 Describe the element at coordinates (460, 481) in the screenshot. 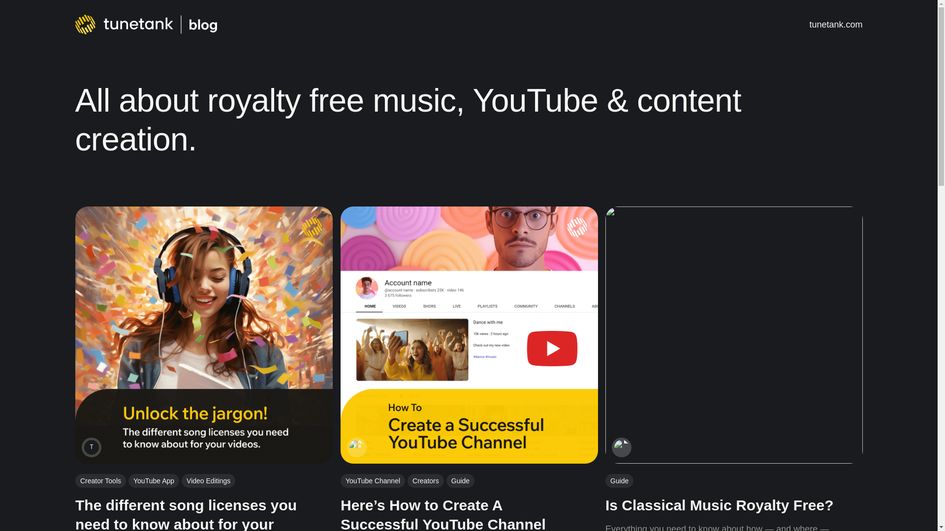

I see `Guide` at that location.